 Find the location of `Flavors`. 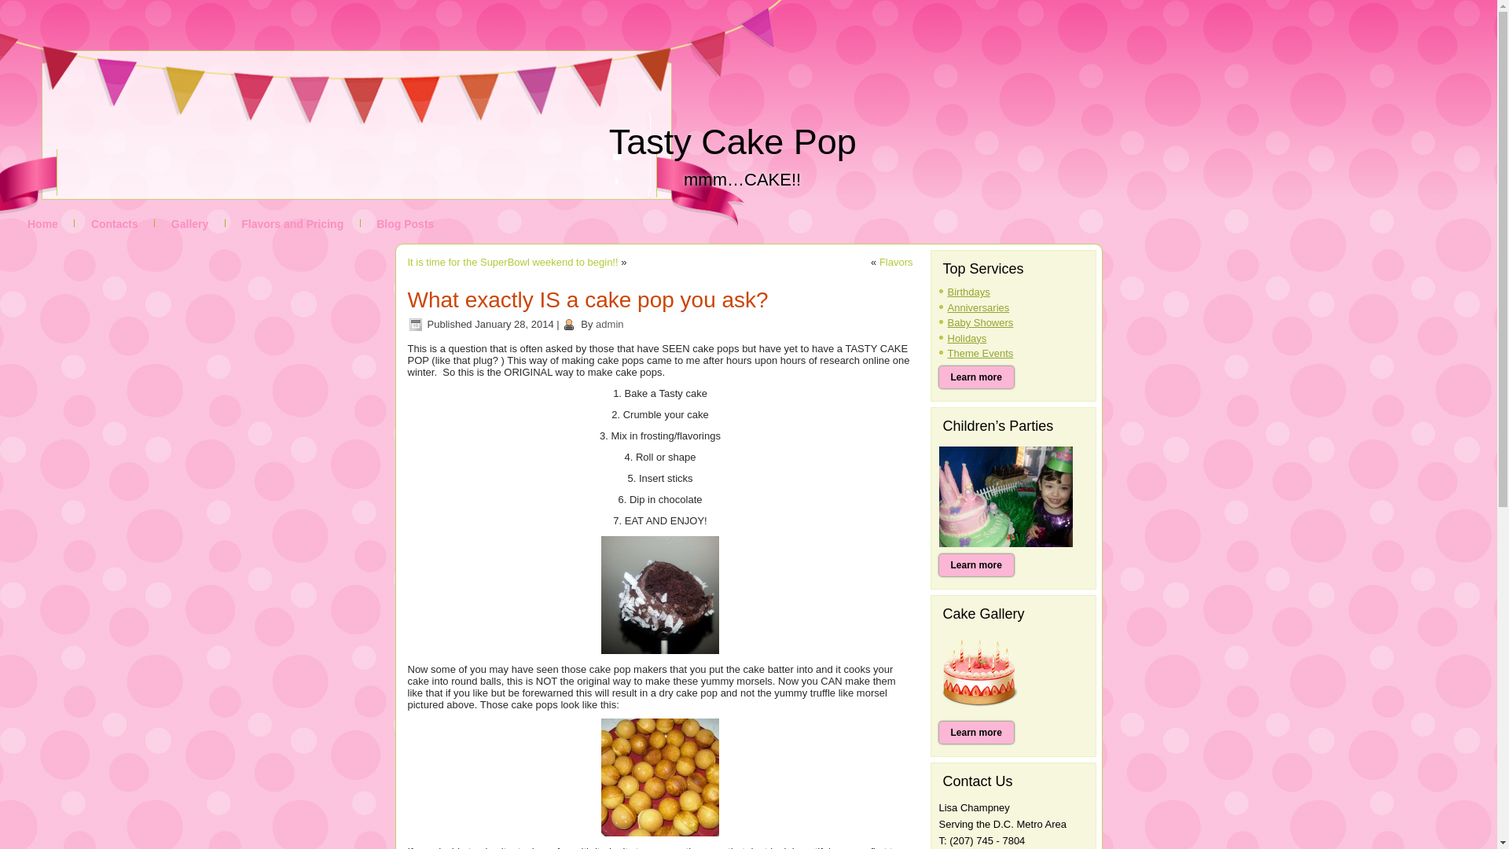

Flavors is located at coordinates (896, 263).